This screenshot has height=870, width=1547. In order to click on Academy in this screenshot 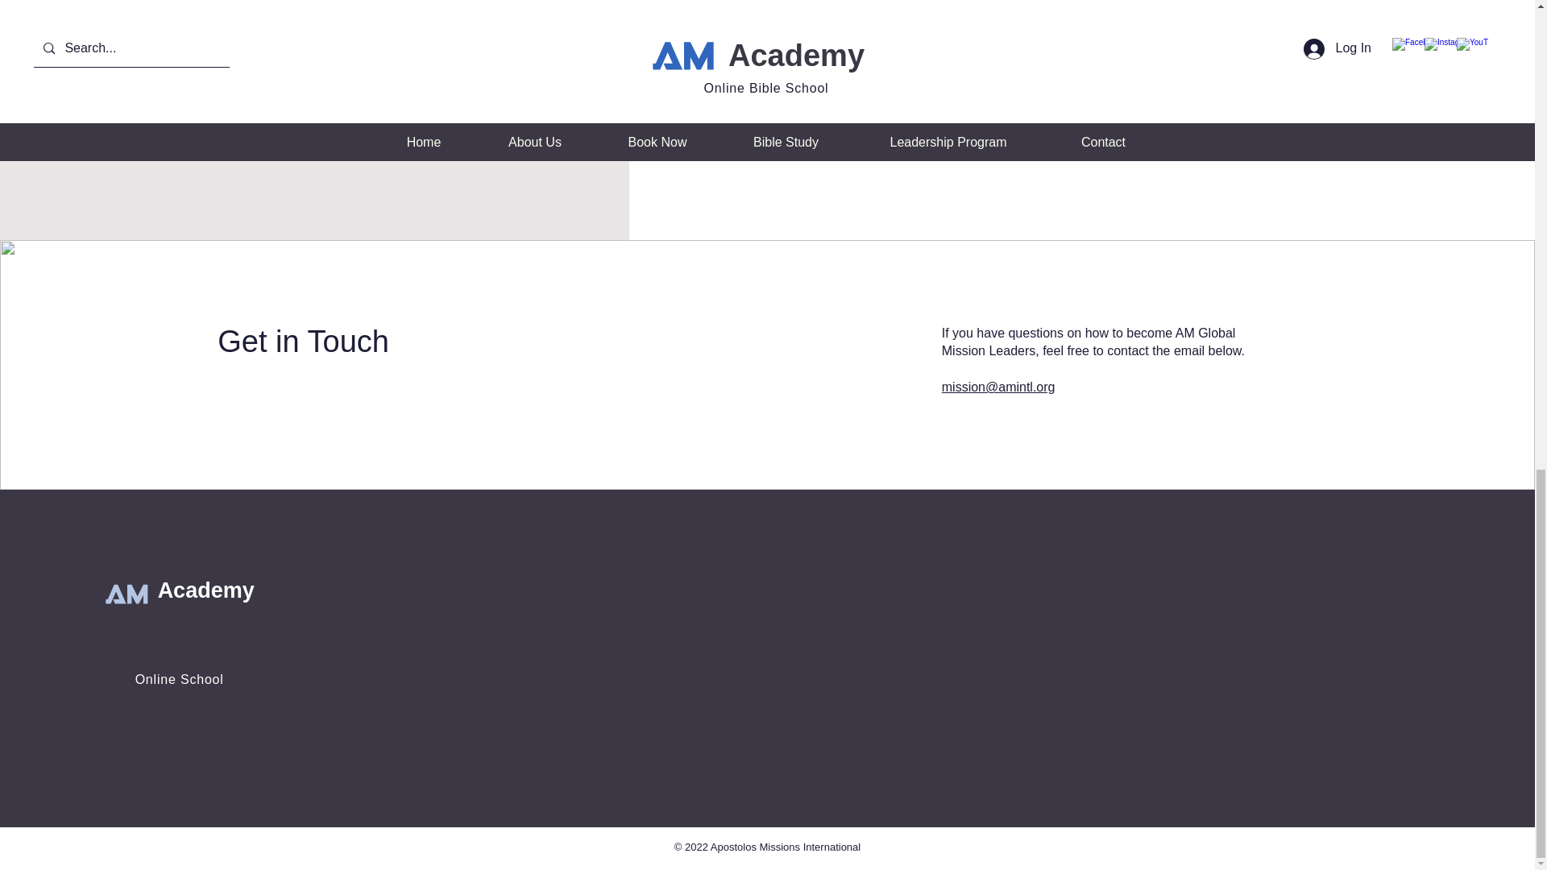, I will do `click(206, 590)`.